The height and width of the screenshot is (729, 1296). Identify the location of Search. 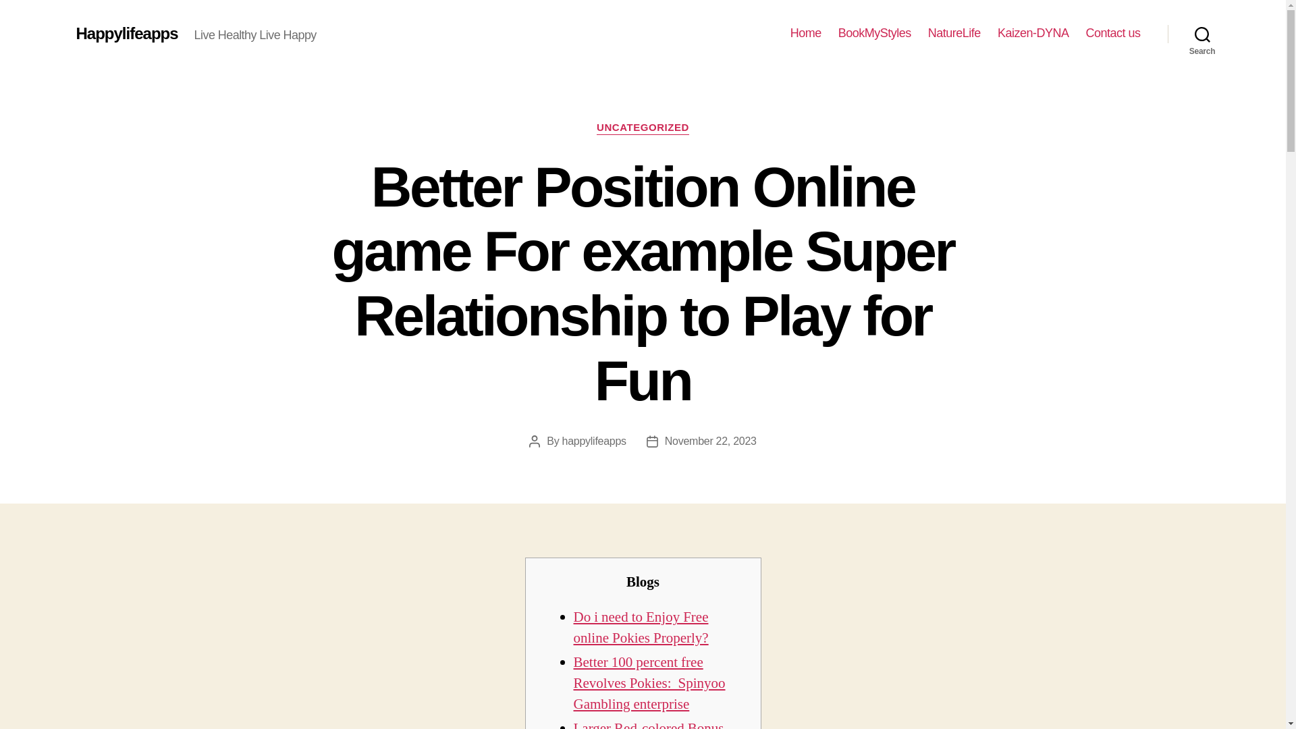
(1202, 34).